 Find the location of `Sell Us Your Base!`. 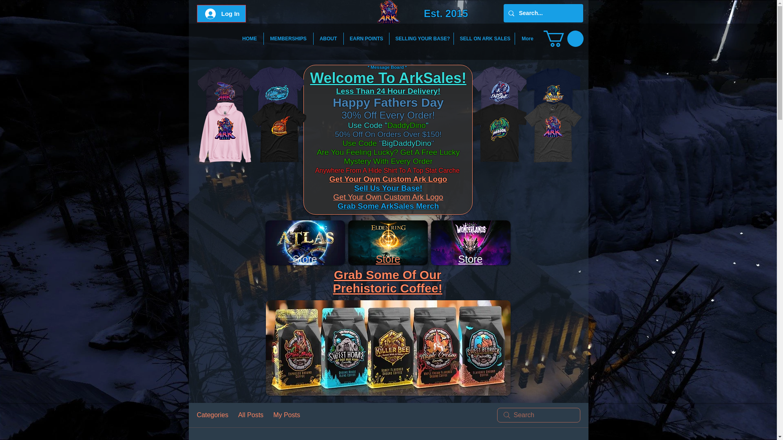

Sell Us Your Base! is located at coordinates (387, 188).